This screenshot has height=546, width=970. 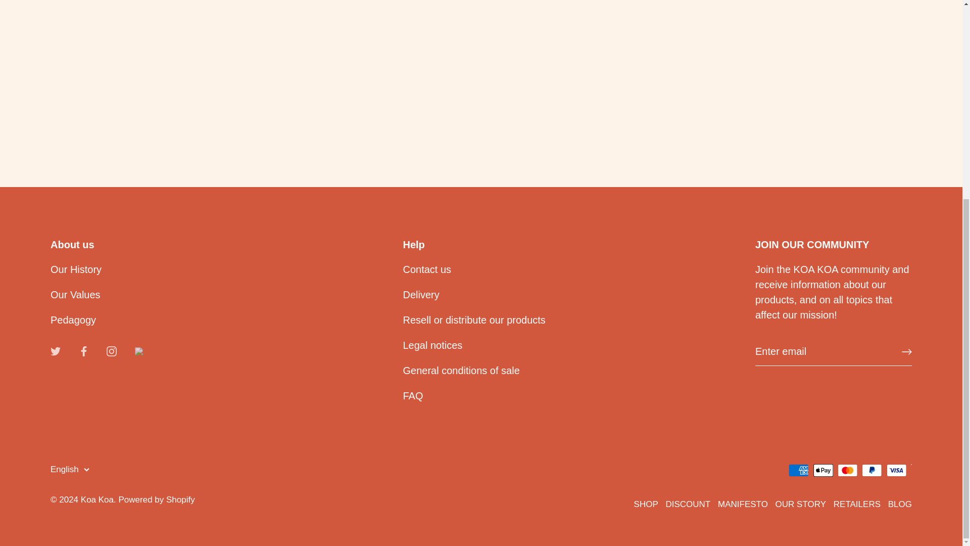 What do you see at coordinates (413, 395) in the screenshot?
I see `FAQ` at bounding box center [413, 395].